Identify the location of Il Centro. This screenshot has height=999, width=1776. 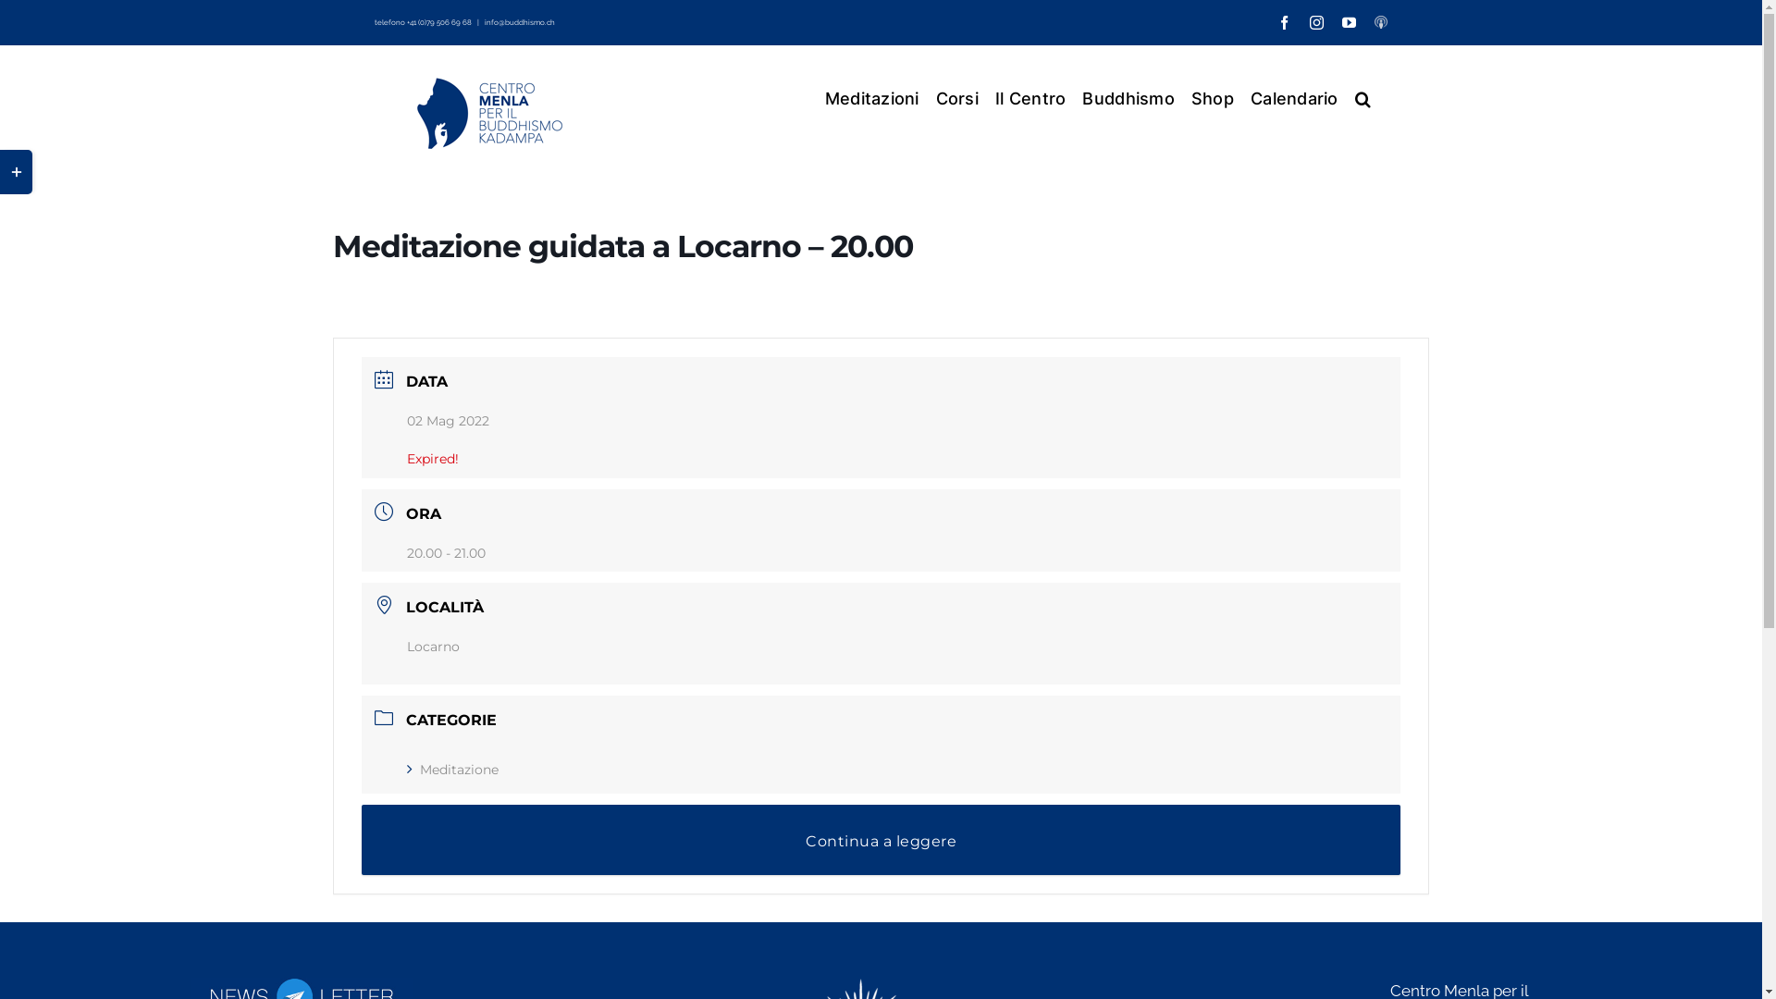
(1030, 98).